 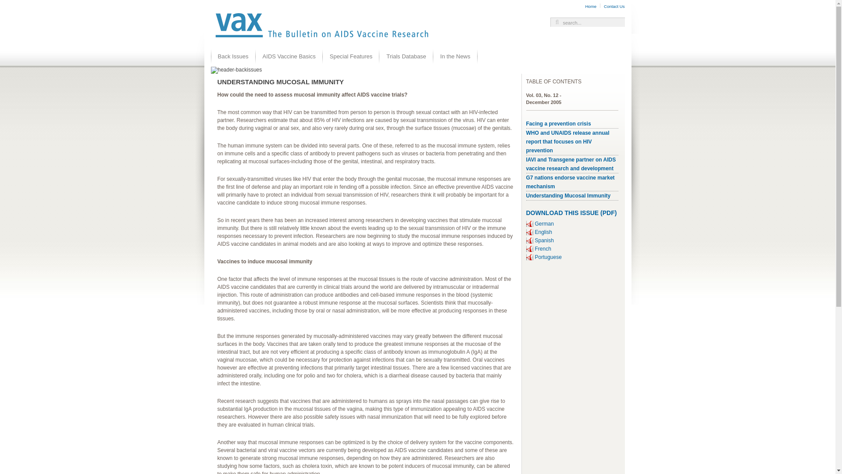 What do you see at coordinates (559, 124) in the screenshot?
I see `Facing a prevention crisis` at bounding box center [559, 124].